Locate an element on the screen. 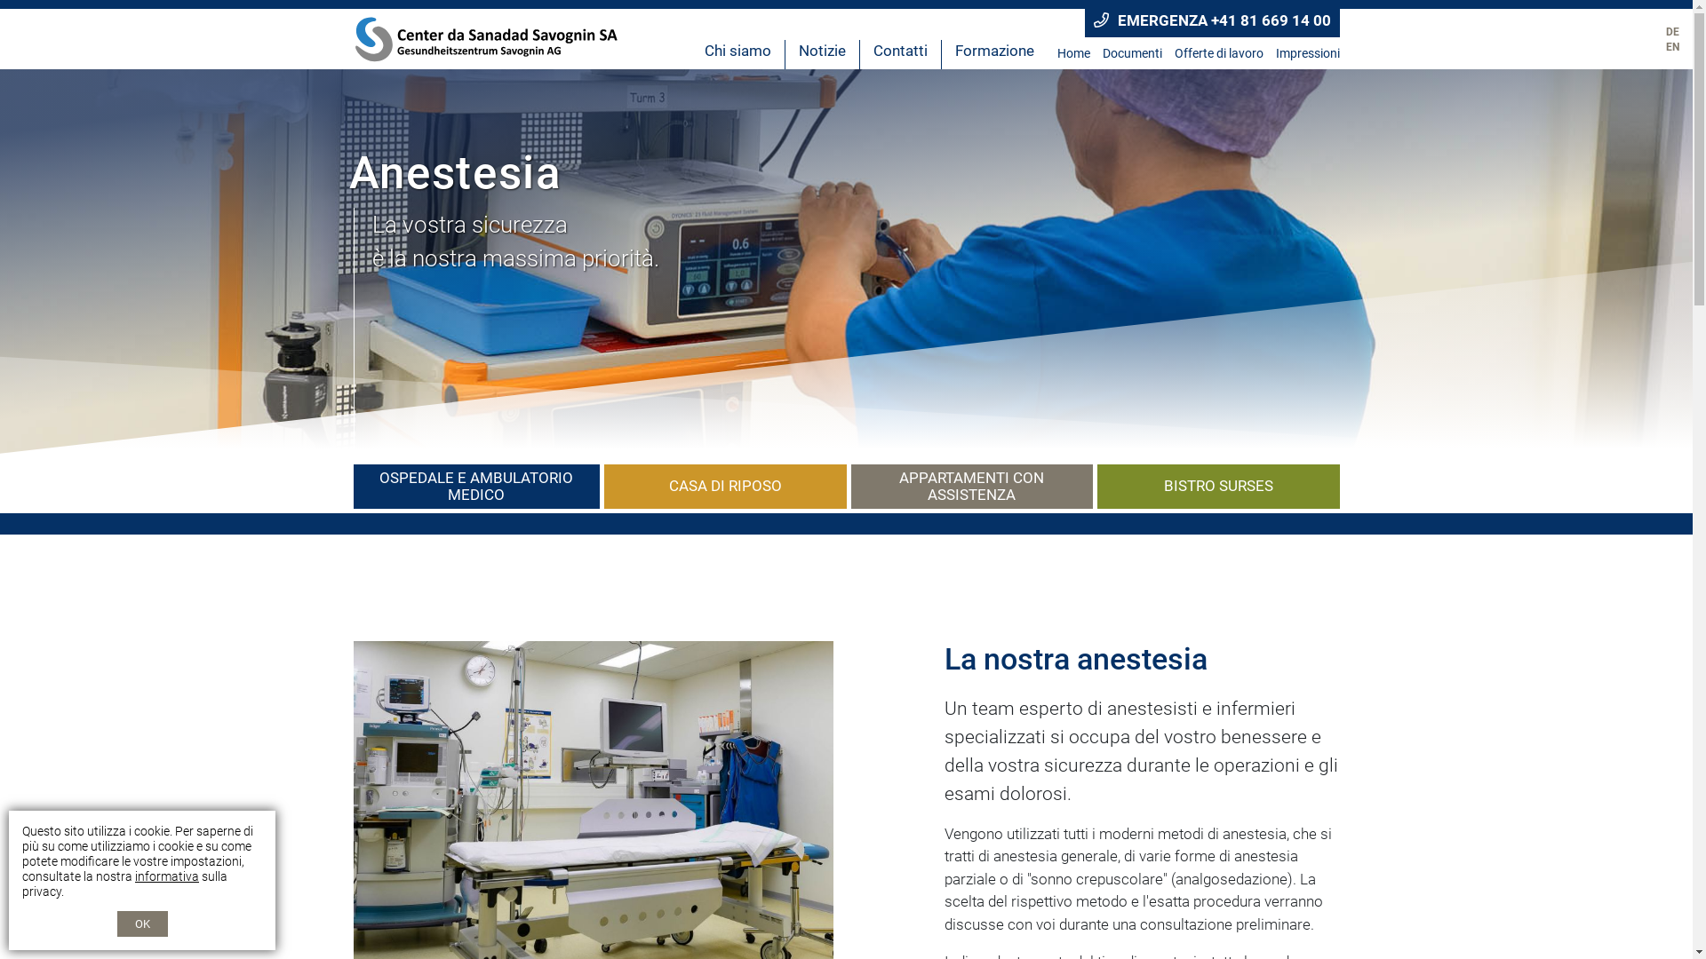 The width and height of the screenshot is (1706, 959). EN is located at coordinates (1672, 46).